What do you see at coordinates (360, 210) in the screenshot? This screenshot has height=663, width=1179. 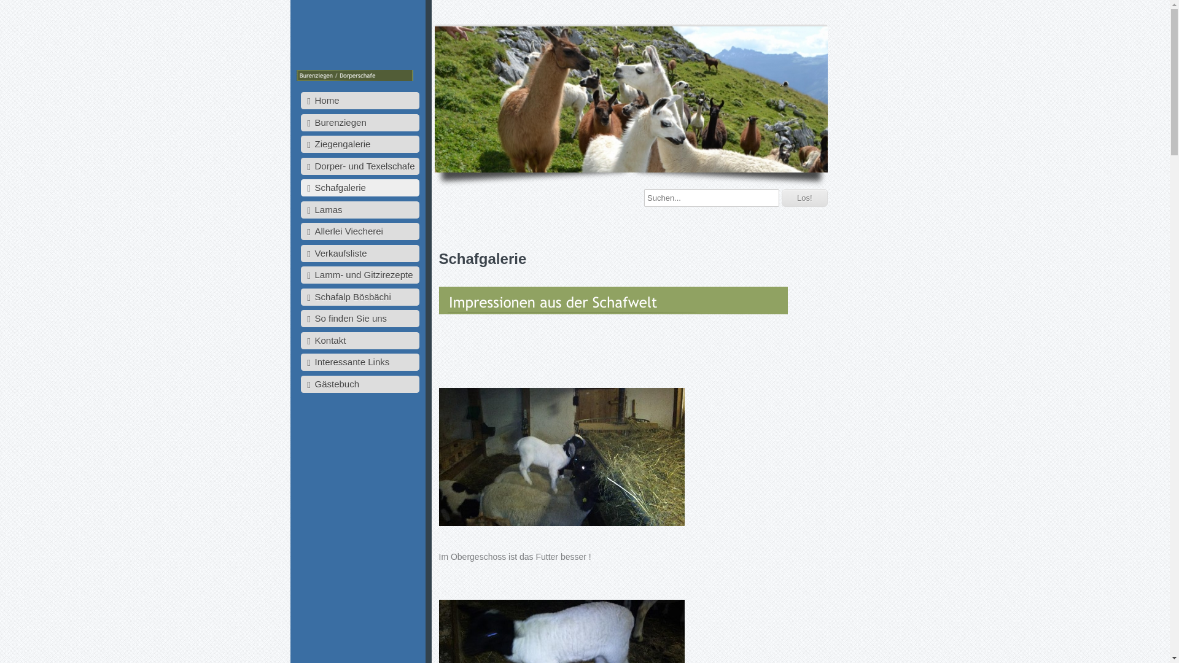 I see `Lamas` at bounding box center [360, 210].